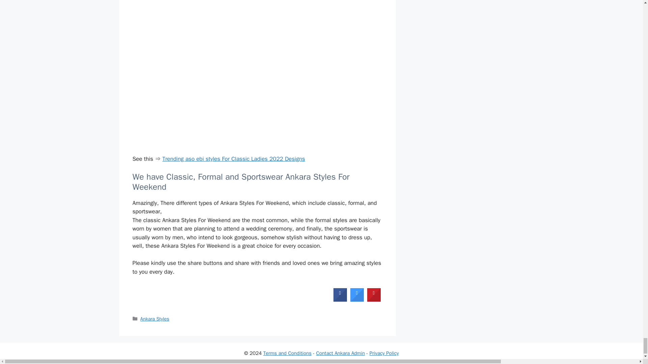 The height and width of the screenshot is (364, 648). Describe the element at coordinates (340, 300) in the screenshot. I see `Share on Facebook` at that location.